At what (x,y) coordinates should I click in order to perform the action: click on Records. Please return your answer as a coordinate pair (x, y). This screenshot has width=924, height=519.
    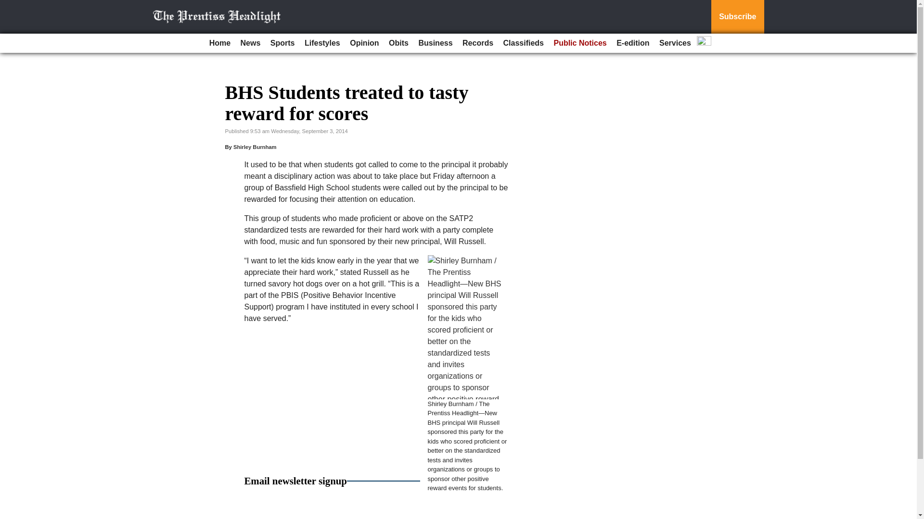
    Looking at the image, I should click on (477, 43).